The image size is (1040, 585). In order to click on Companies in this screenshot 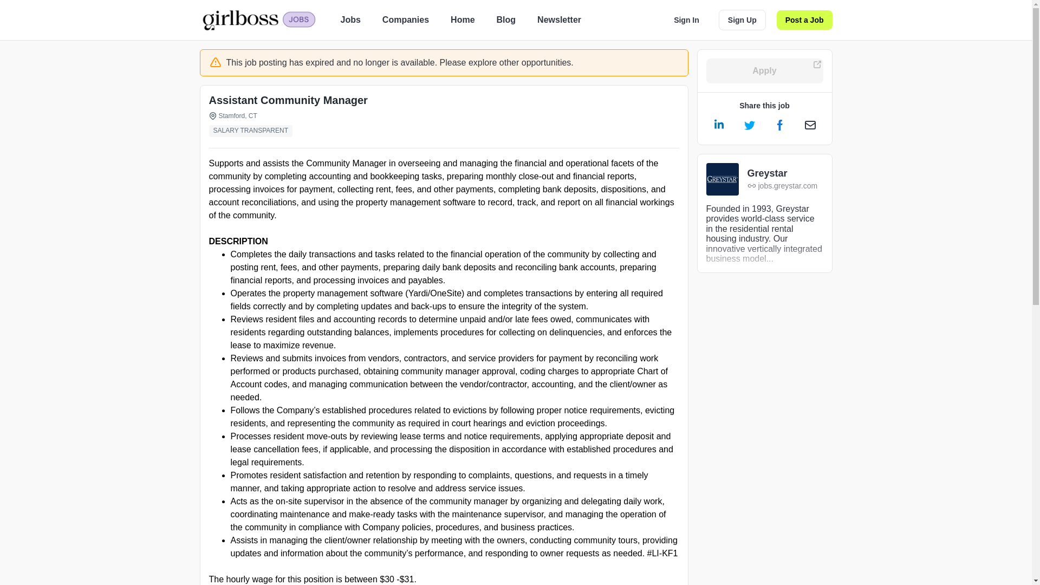, I will do `click(405, 19)`.